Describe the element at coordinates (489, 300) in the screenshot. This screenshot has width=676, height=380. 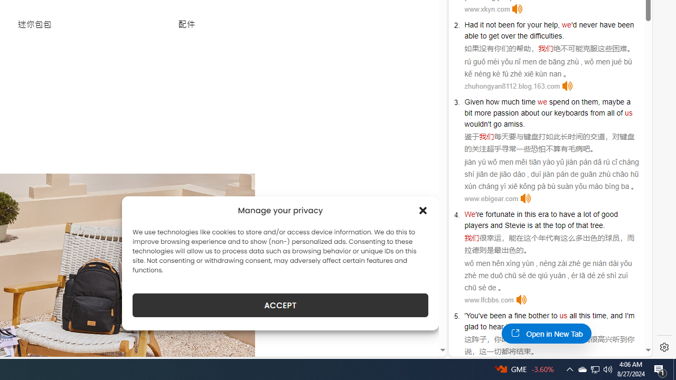
I see `www.lfcbbs.com` at that location.